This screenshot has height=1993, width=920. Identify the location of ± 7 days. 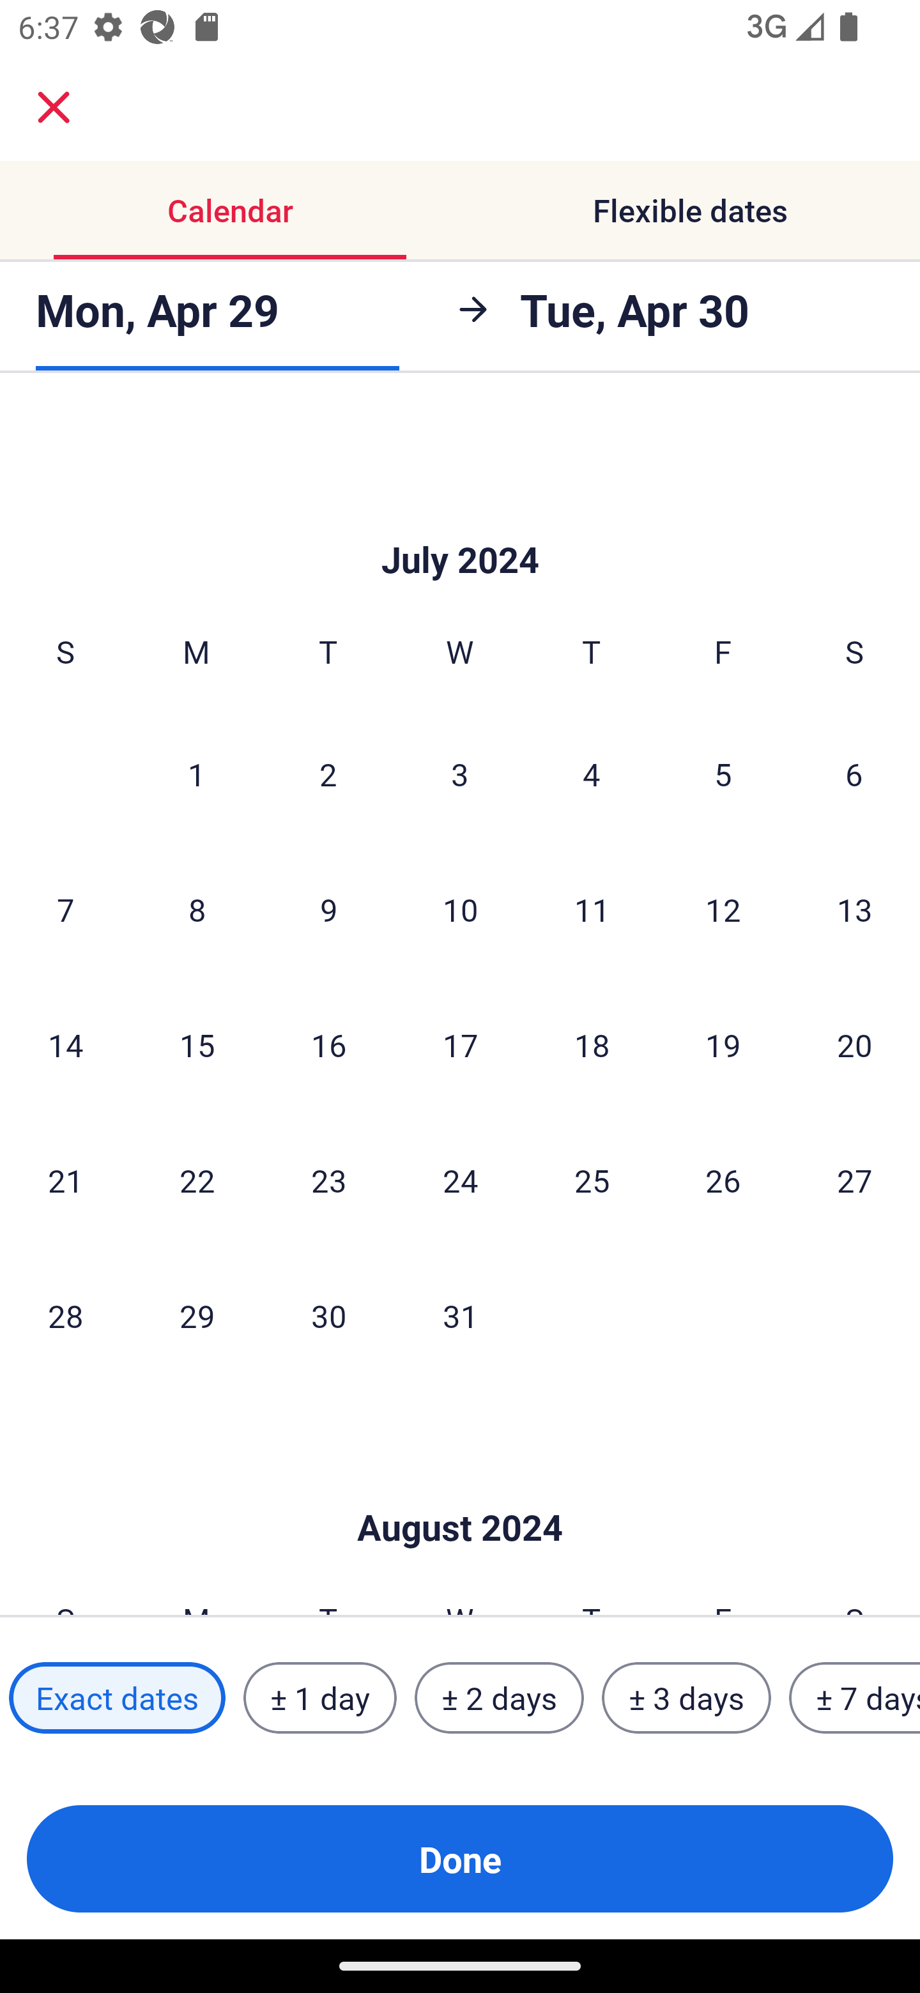
(855, 1698).